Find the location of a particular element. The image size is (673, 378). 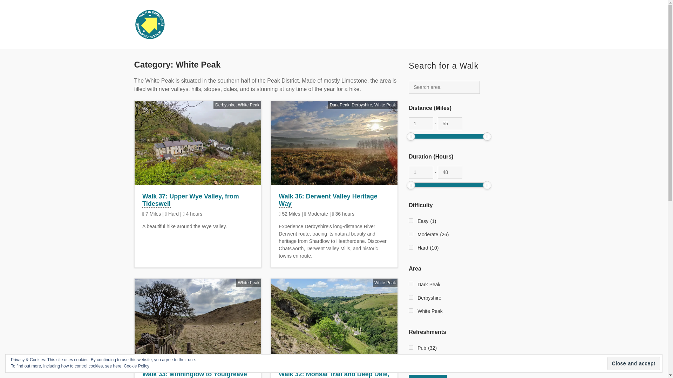

Easy is located at coordinates (411, 220).